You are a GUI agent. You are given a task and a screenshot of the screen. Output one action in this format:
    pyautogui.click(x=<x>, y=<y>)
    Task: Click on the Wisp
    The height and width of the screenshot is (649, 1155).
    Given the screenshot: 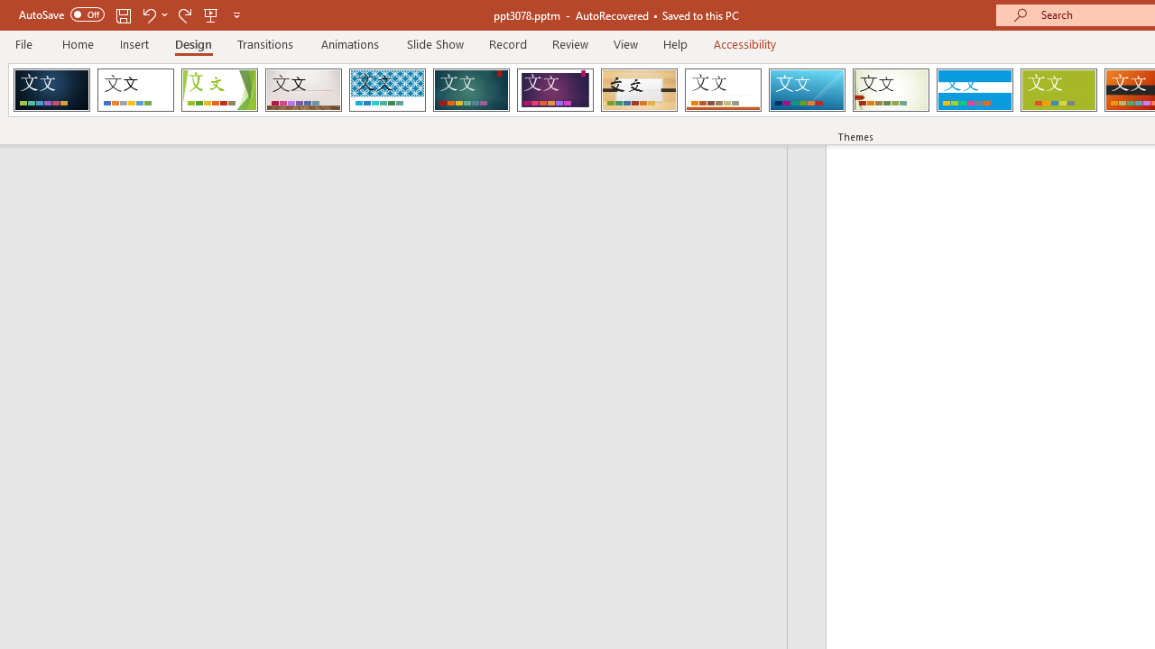 What is the action you would take?
    pyautogui.click(x=891, y=90)
    